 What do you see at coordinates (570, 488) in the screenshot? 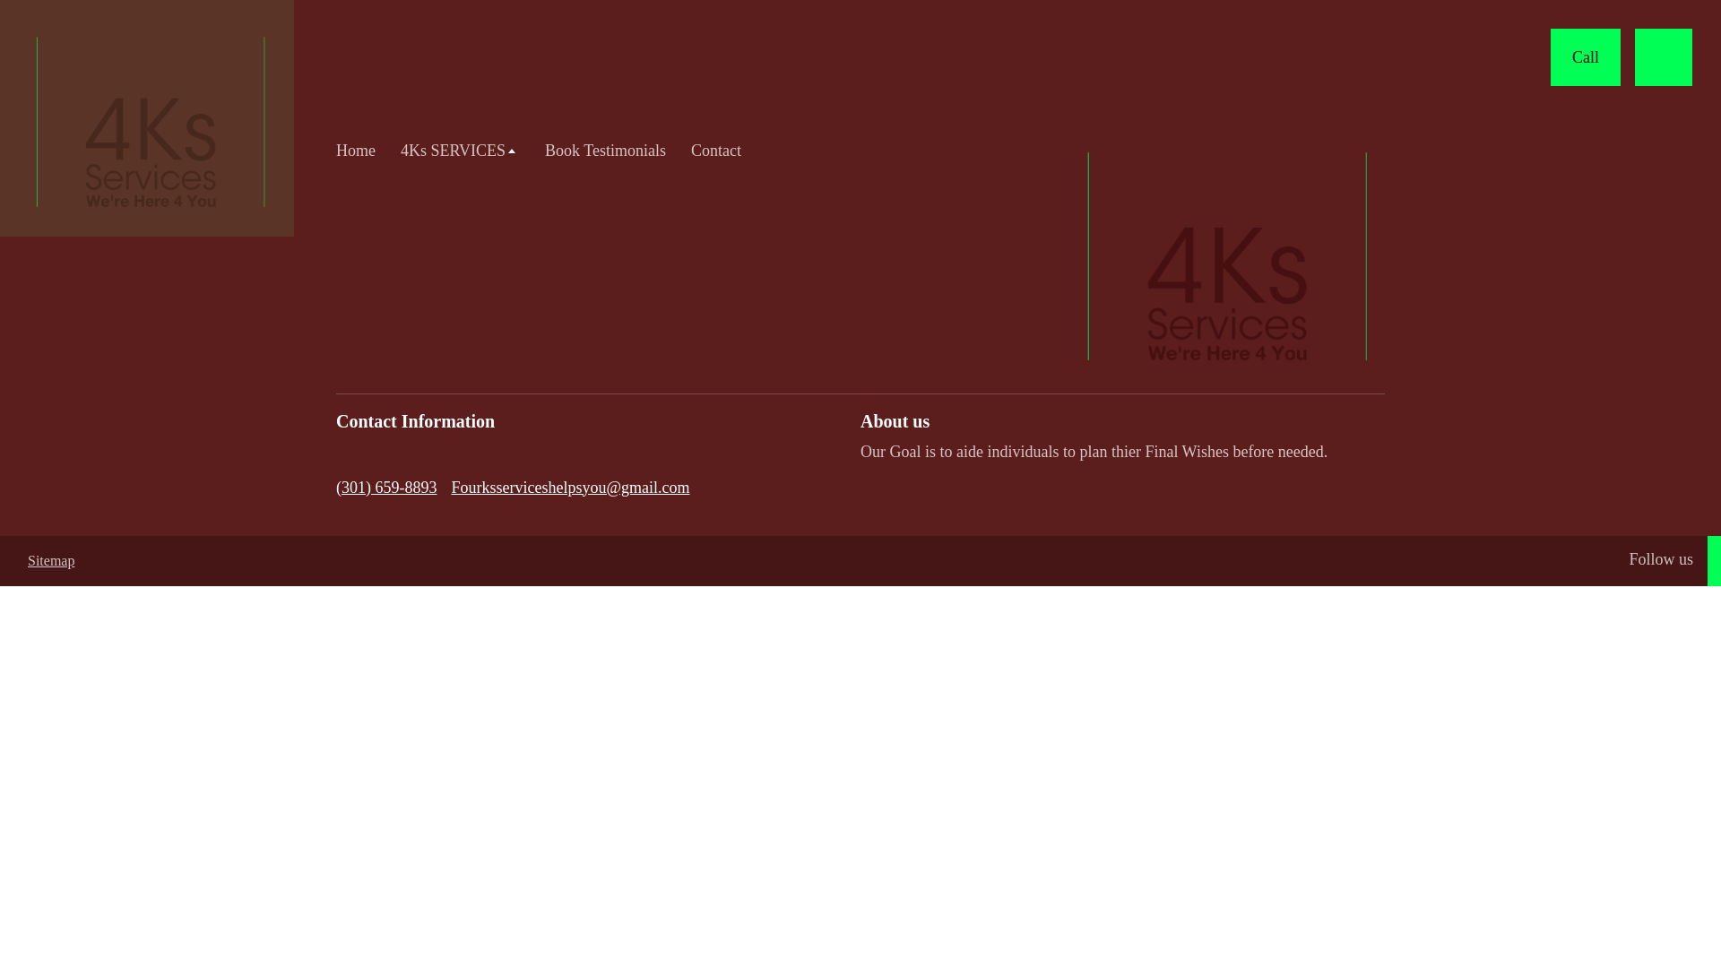
I see `Fourksserviceshelpsyou@gmail.com` at bounding box center [570, 488].